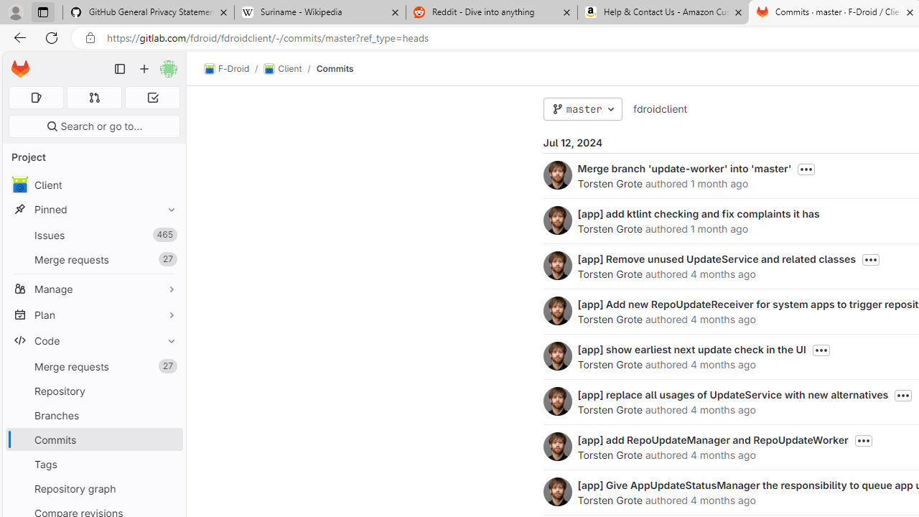 This screenshot has height=517, width=919. I want to click on fdroidclient, so click(659, 109).